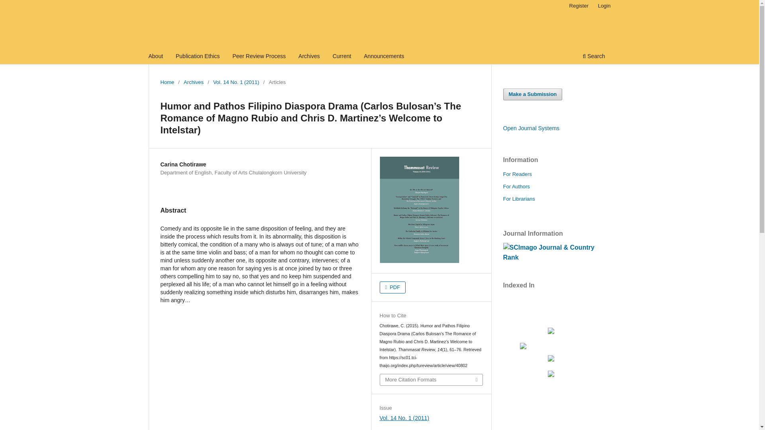  Describe the element at coordinates (579, 6) in the screenshot. I see `Register` at that location.